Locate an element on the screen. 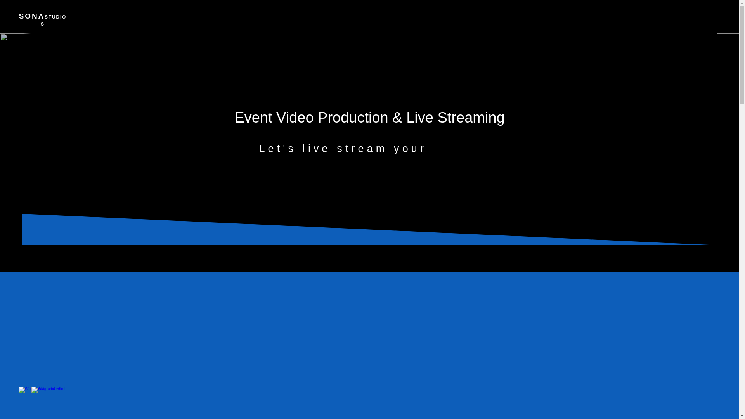  STUDIOS is located at coordinates (54, 20).